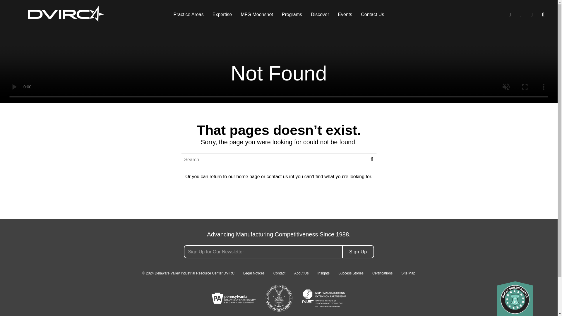 The width and height of the screenshot is (562, 316). Describe the element at coordinates (5, 209) in the screenshot. I see `LinkedIn` at that location.